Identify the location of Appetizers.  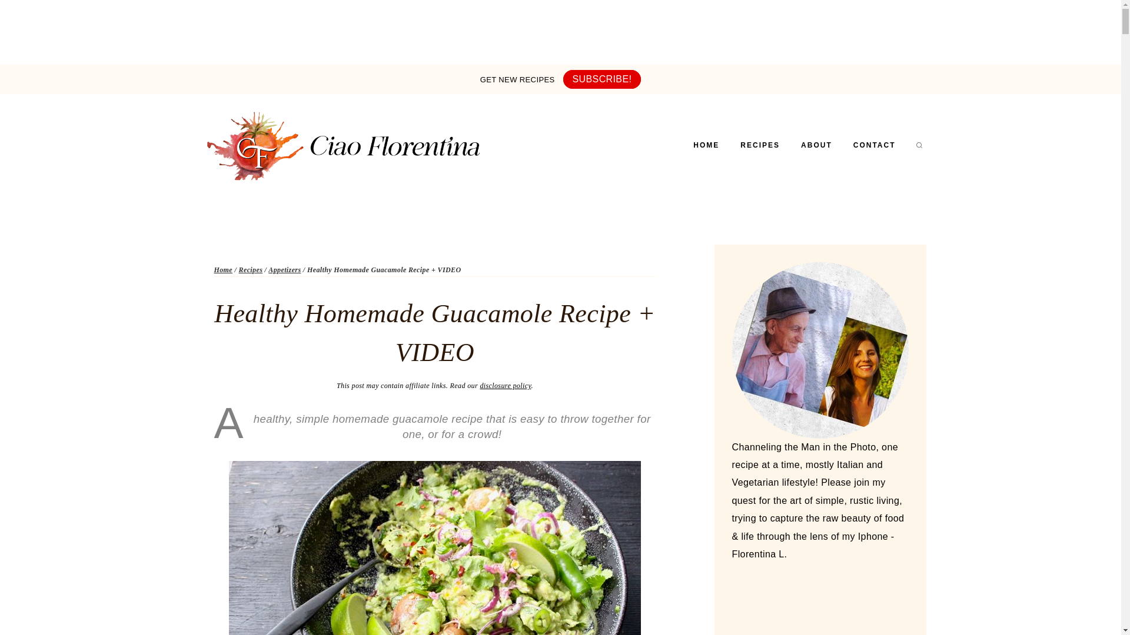
(284, 269).